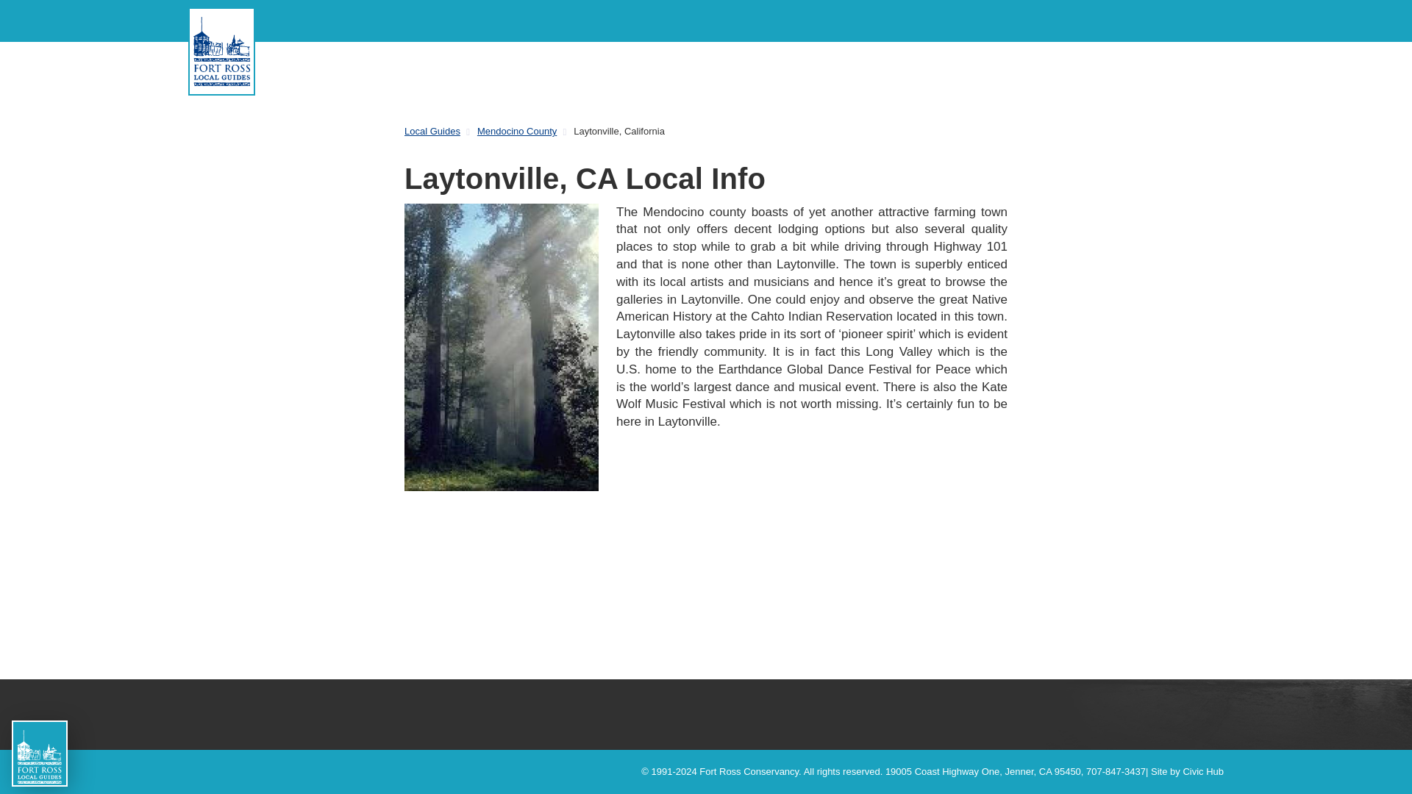 Image resolution: width=1412 pixels, height=794 pixels. I want to click on Local Guides, so click(440, 132).